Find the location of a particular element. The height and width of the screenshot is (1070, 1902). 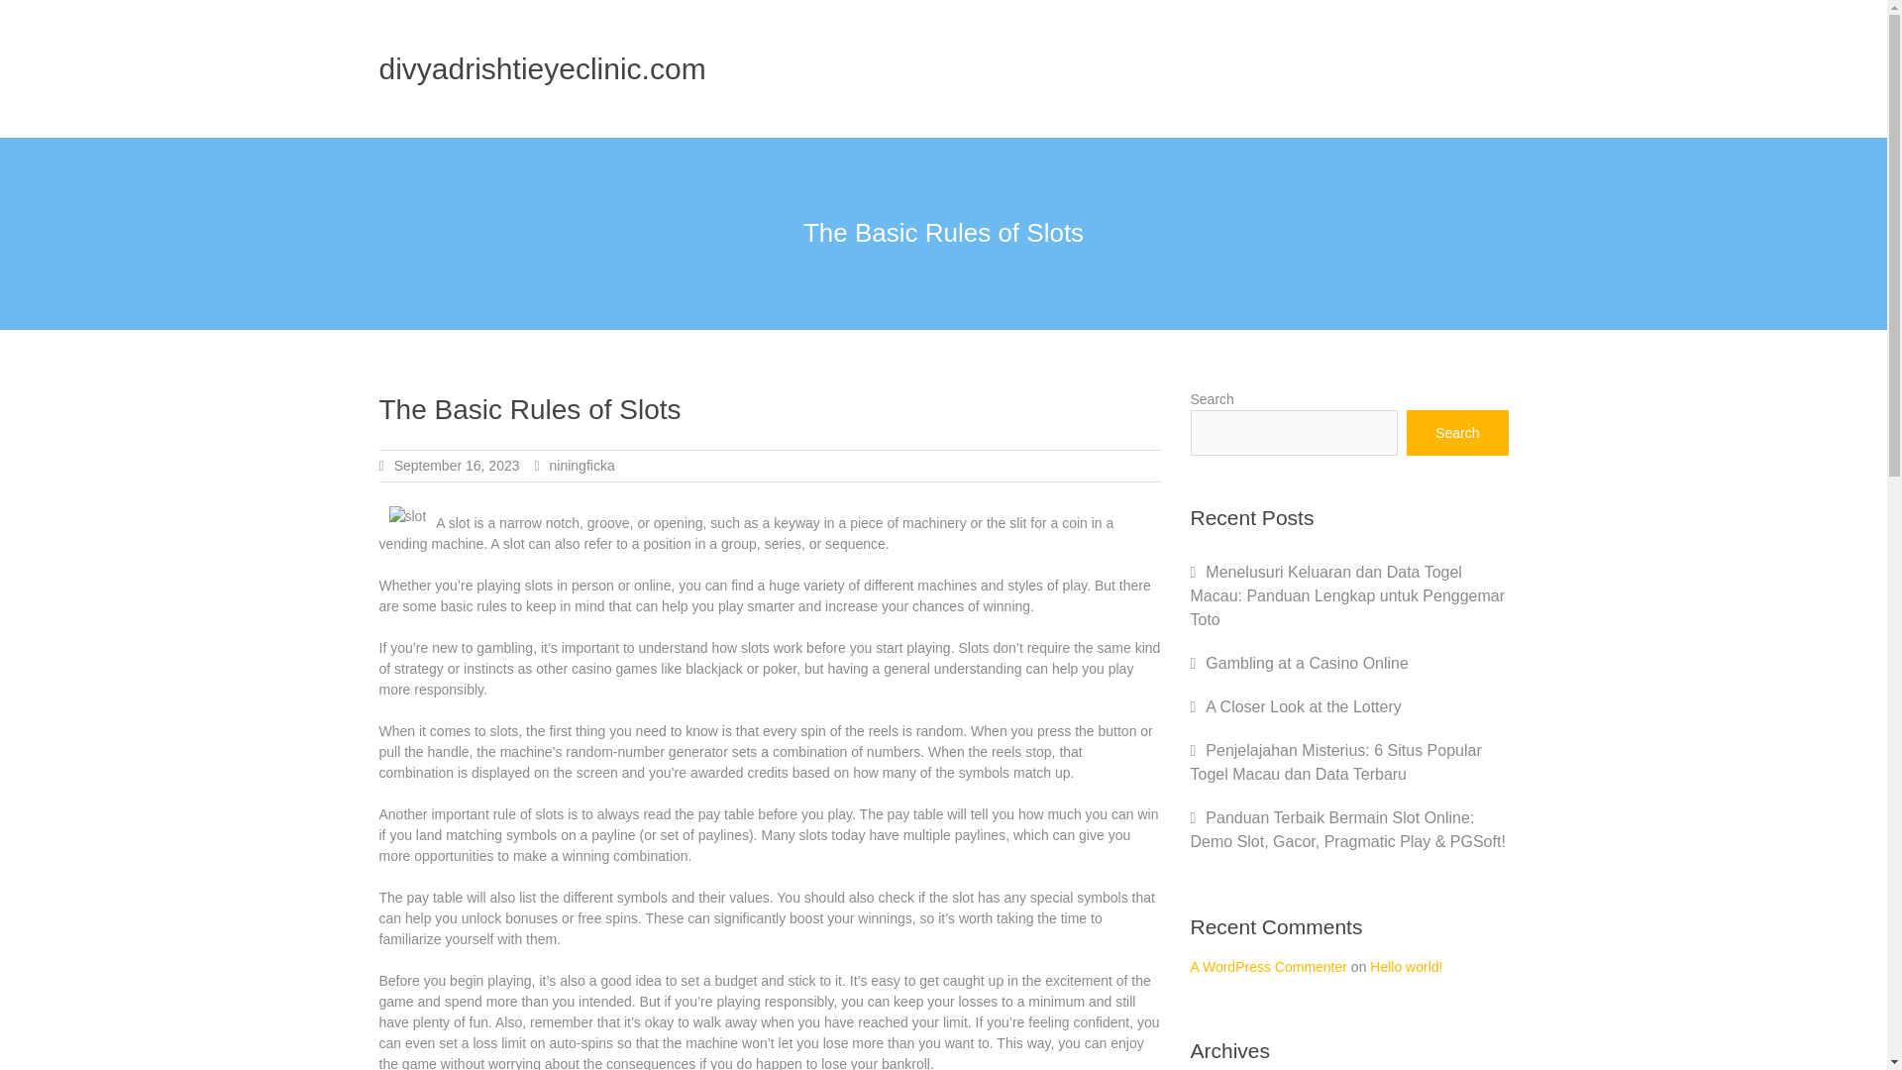

Hello world! is located at coordinates (1405, 966).